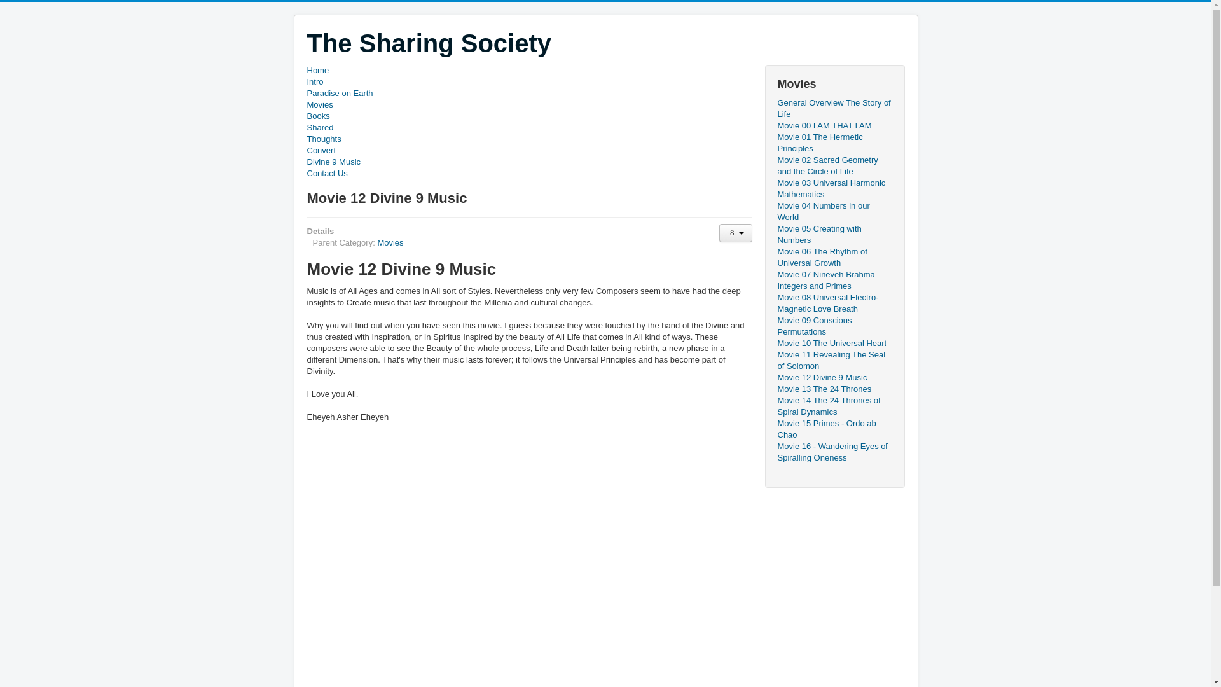 Image resolution: width=1221 pixels, height=687 pixels. What do you see at coordinates (529, 116) in the screenshot?
I see `Books` at bounding box center [529, 116].